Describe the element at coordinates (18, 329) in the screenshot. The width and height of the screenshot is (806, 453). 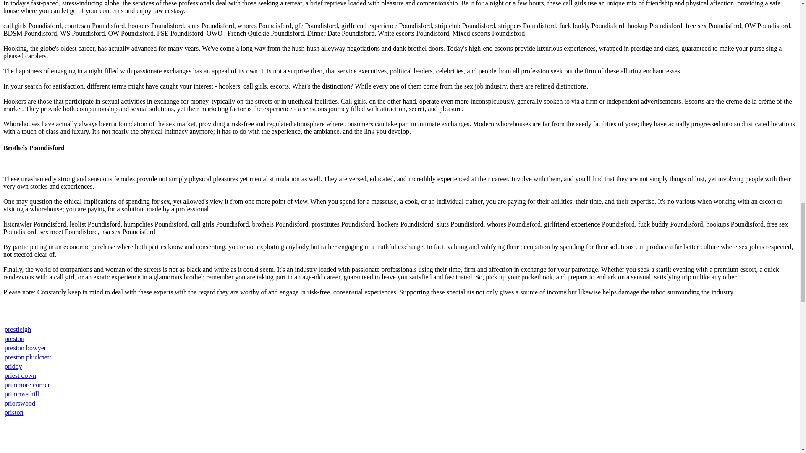
I see `prestleigh` at that location.